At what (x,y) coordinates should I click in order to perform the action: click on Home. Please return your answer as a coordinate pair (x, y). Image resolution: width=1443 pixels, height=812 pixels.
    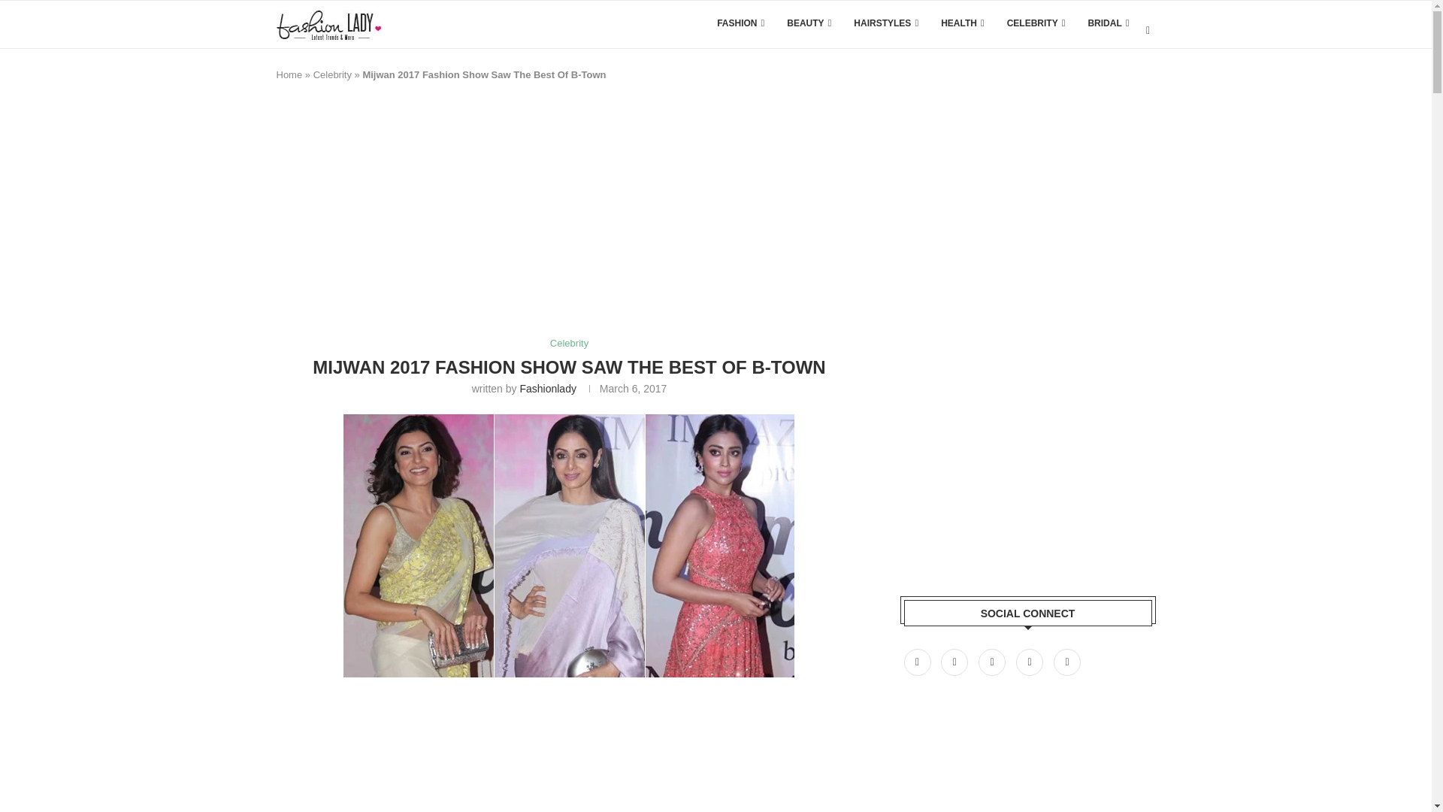
    Looking at the image, I should click on (290, 74).